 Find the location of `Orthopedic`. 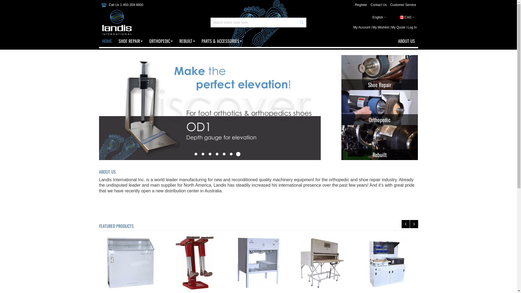

Orthopedic is located at coordinates (380, 107).